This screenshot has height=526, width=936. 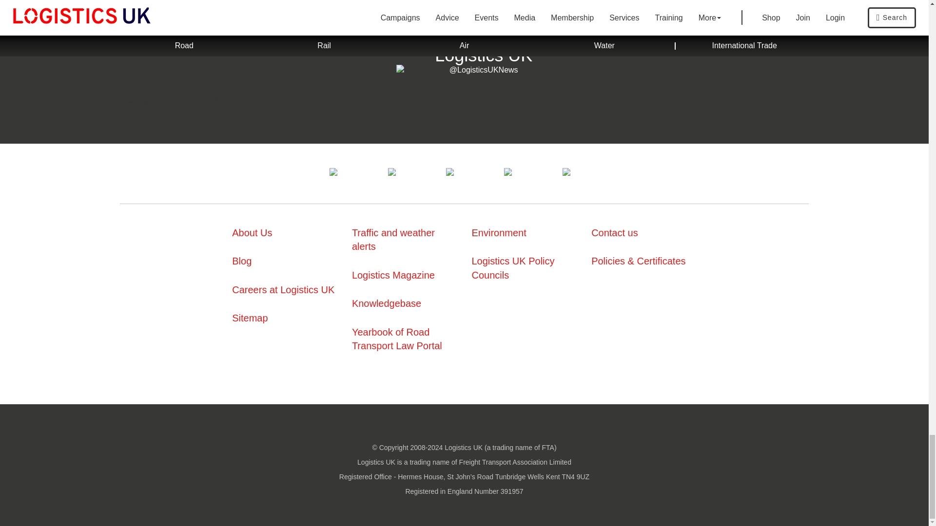 I want to click on About Us, so click(x=252, y=233).